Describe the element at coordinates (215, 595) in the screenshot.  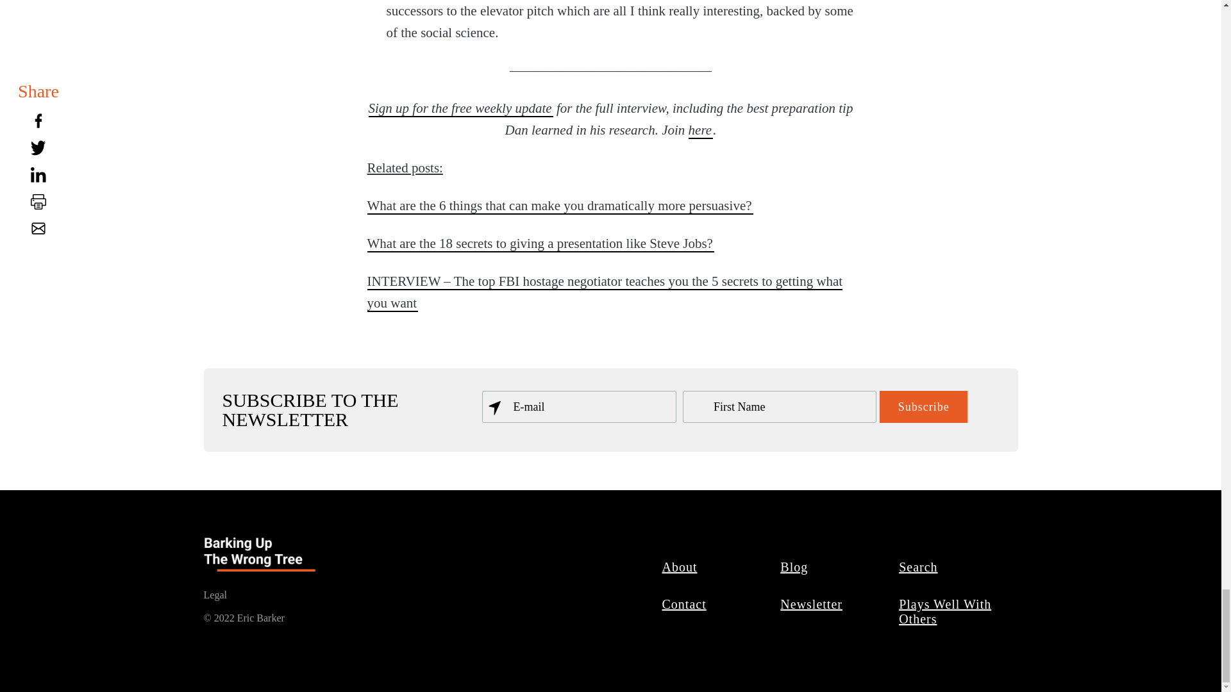
I see `Legal` at that location.